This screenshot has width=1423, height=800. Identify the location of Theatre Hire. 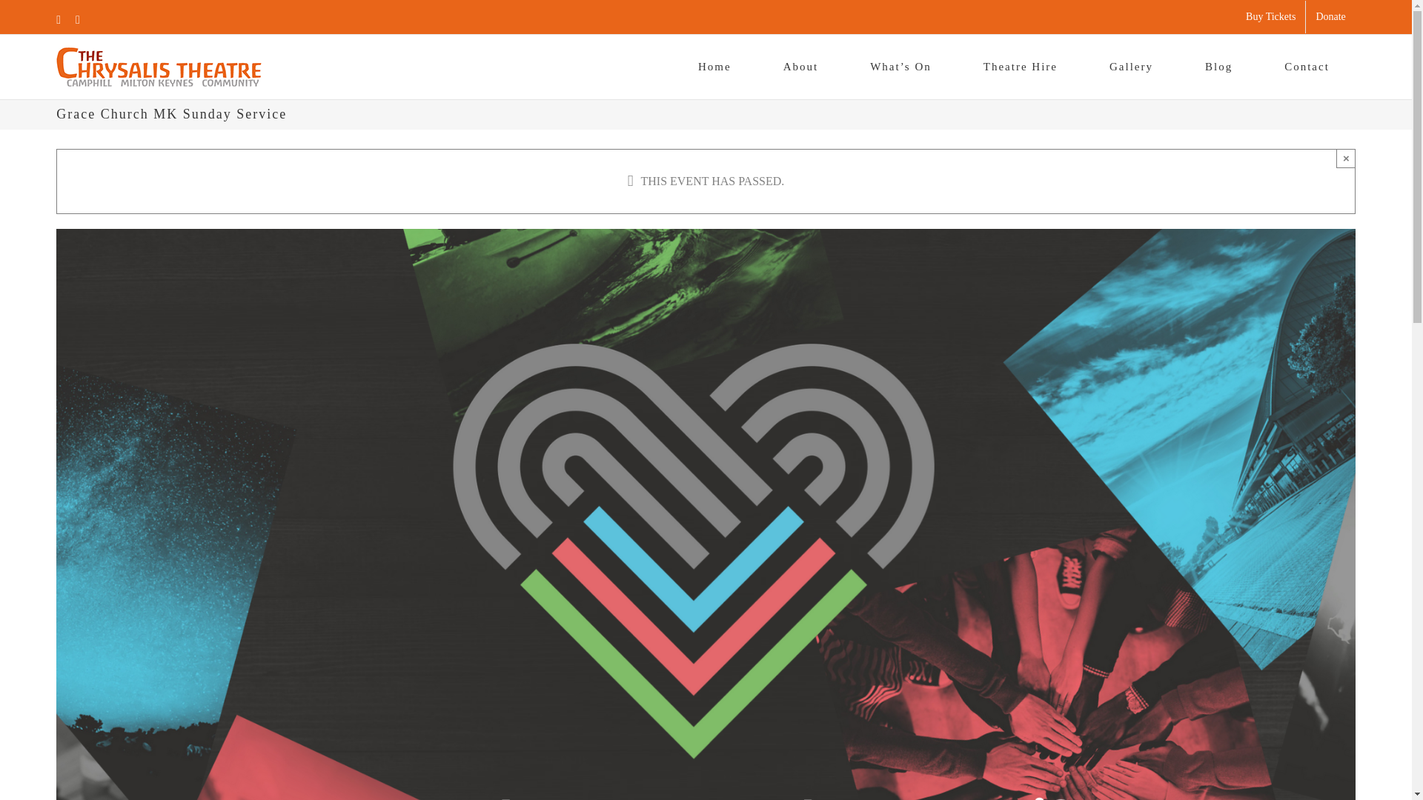
(1020, 67).